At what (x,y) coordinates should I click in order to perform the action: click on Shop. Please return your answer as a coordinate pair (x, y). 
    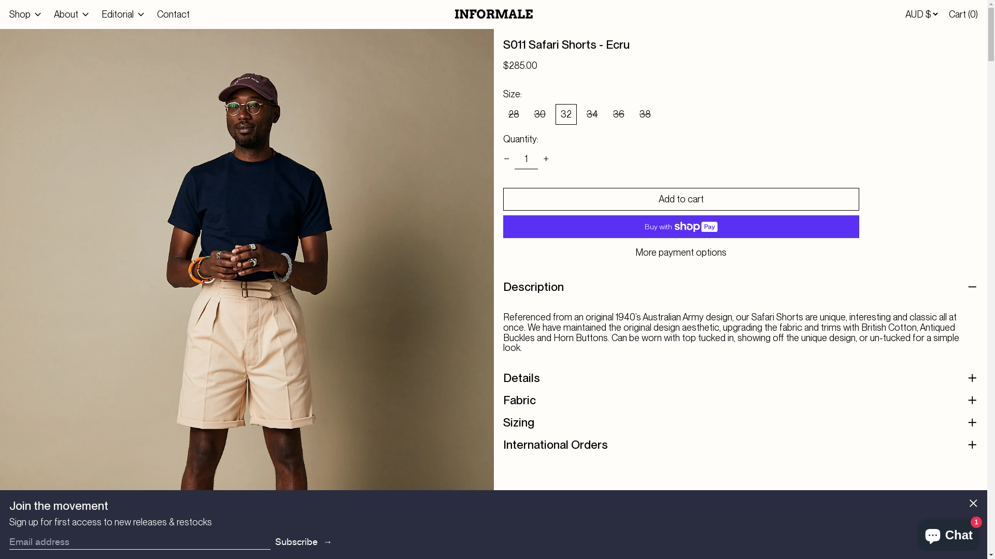
    Looking at the image, I should click on (27, 14).